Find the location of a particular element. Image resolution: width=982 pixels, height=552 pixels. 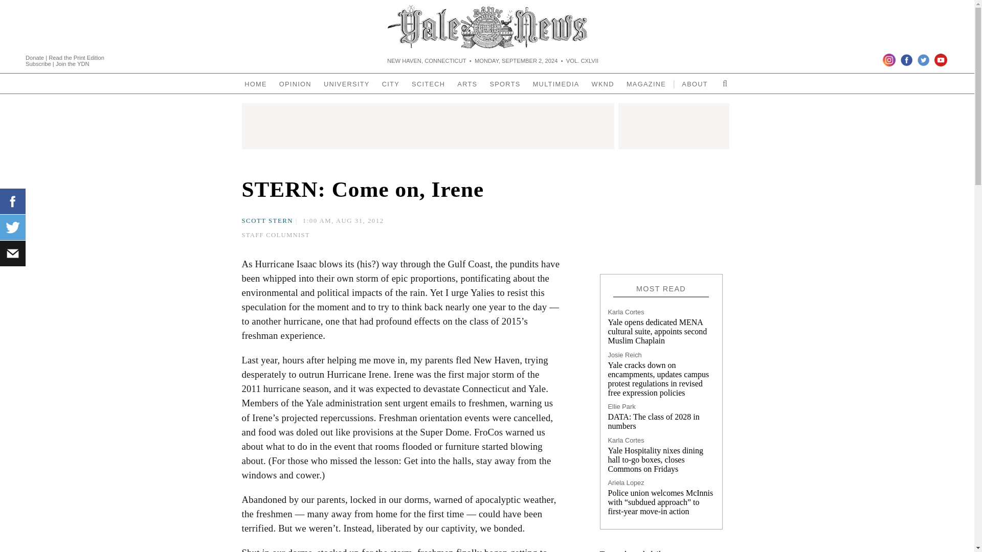

ABOUT is located at coordinates (695, 84).